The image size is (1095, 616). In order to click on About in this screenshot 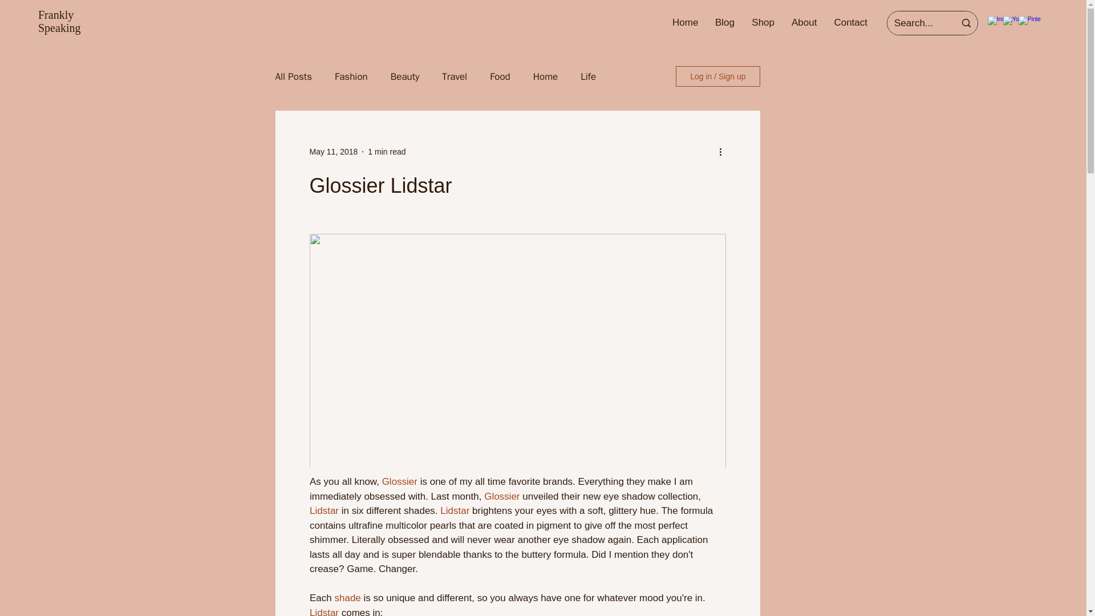, I will do `click(804, 23)`.